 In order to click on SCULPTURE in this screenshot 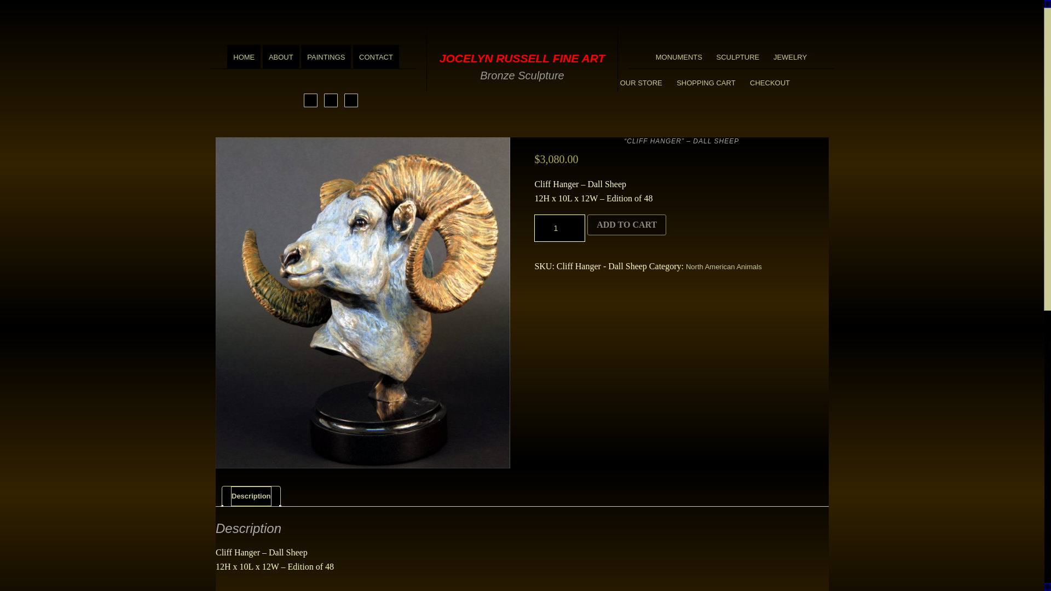, I will do `click(738, 57)`.